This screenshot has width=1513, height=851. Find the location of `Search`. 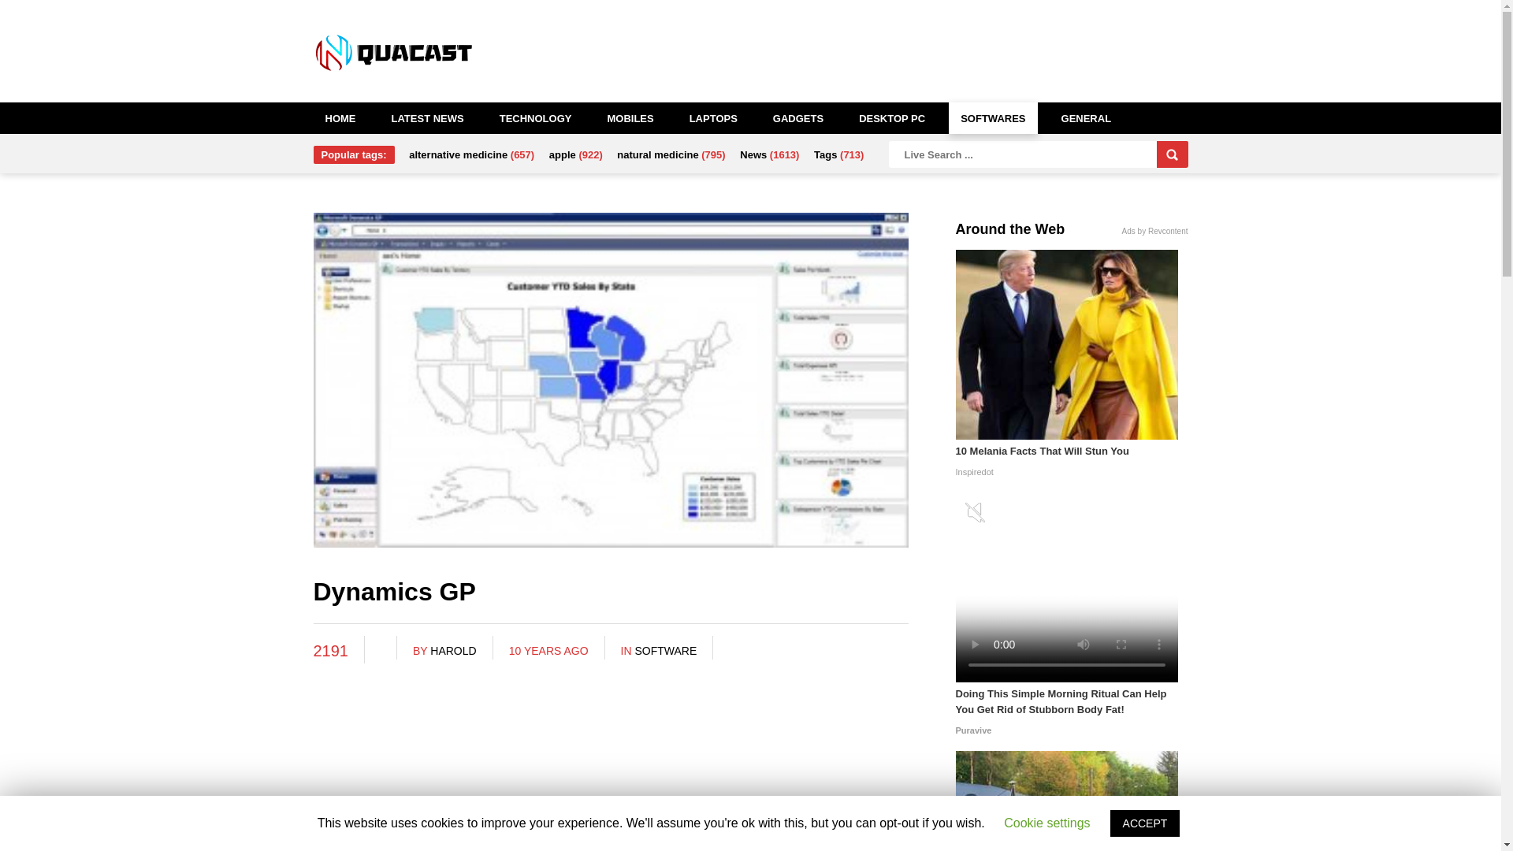

Search is located at coordinates (1173, 154).